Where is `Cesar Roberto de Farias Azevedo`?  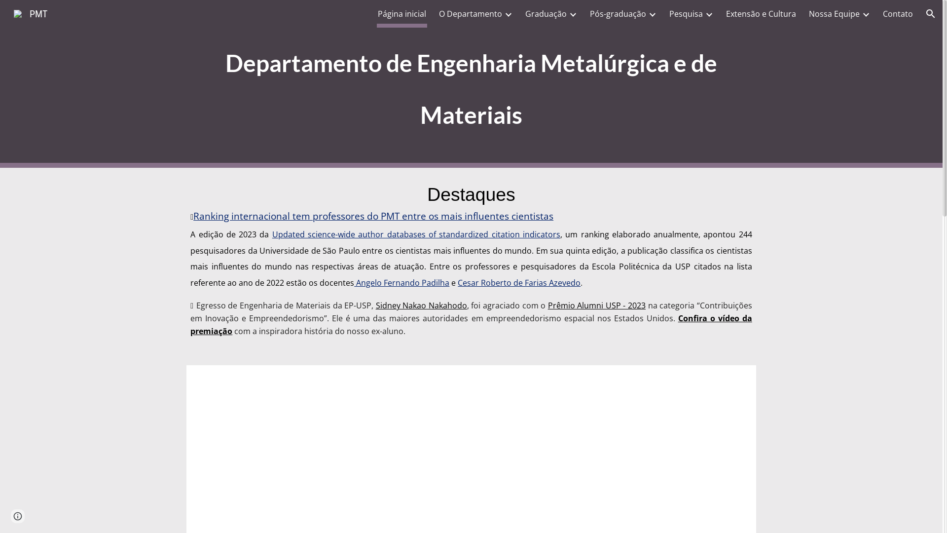
Cesar Roberto de Farias Azevedo is located at coordinates (519, 282).